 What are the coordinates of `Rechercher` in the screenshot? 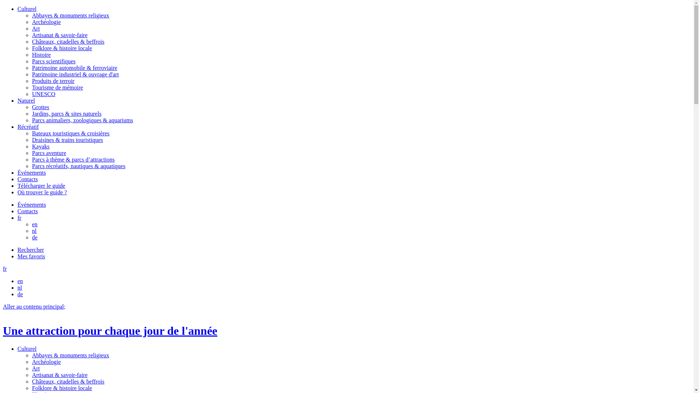 It's located at (31, 250).